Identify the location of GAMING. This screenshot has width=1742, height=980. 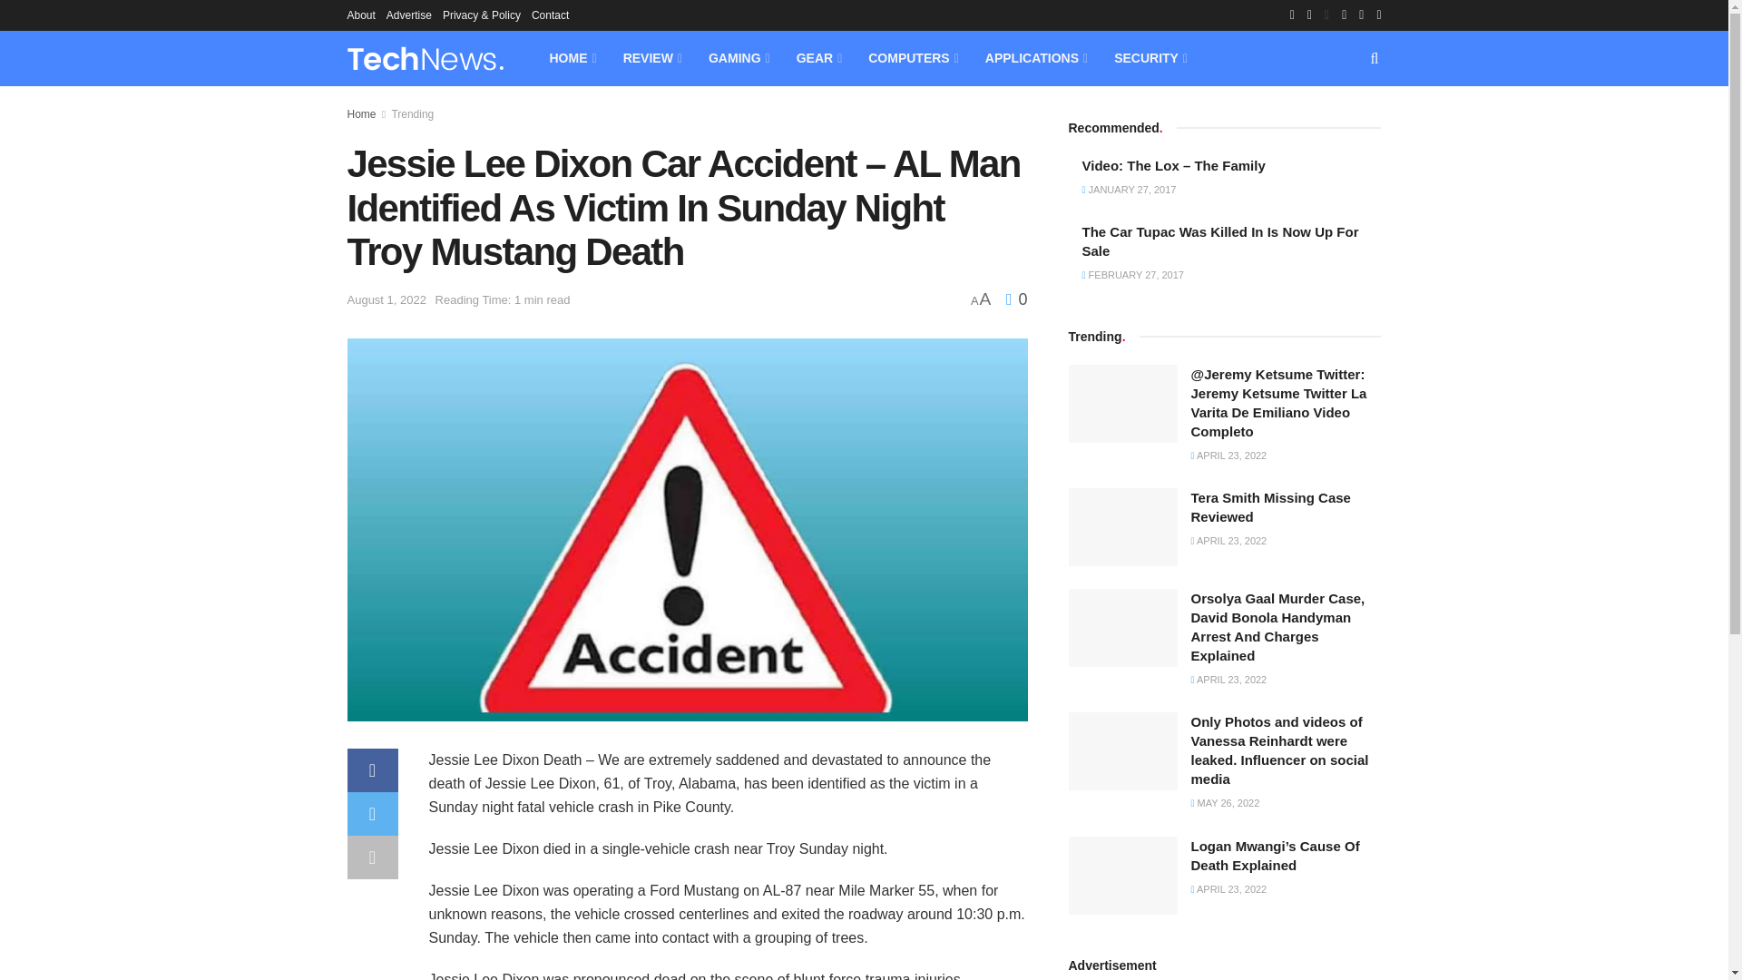
(738, 58).